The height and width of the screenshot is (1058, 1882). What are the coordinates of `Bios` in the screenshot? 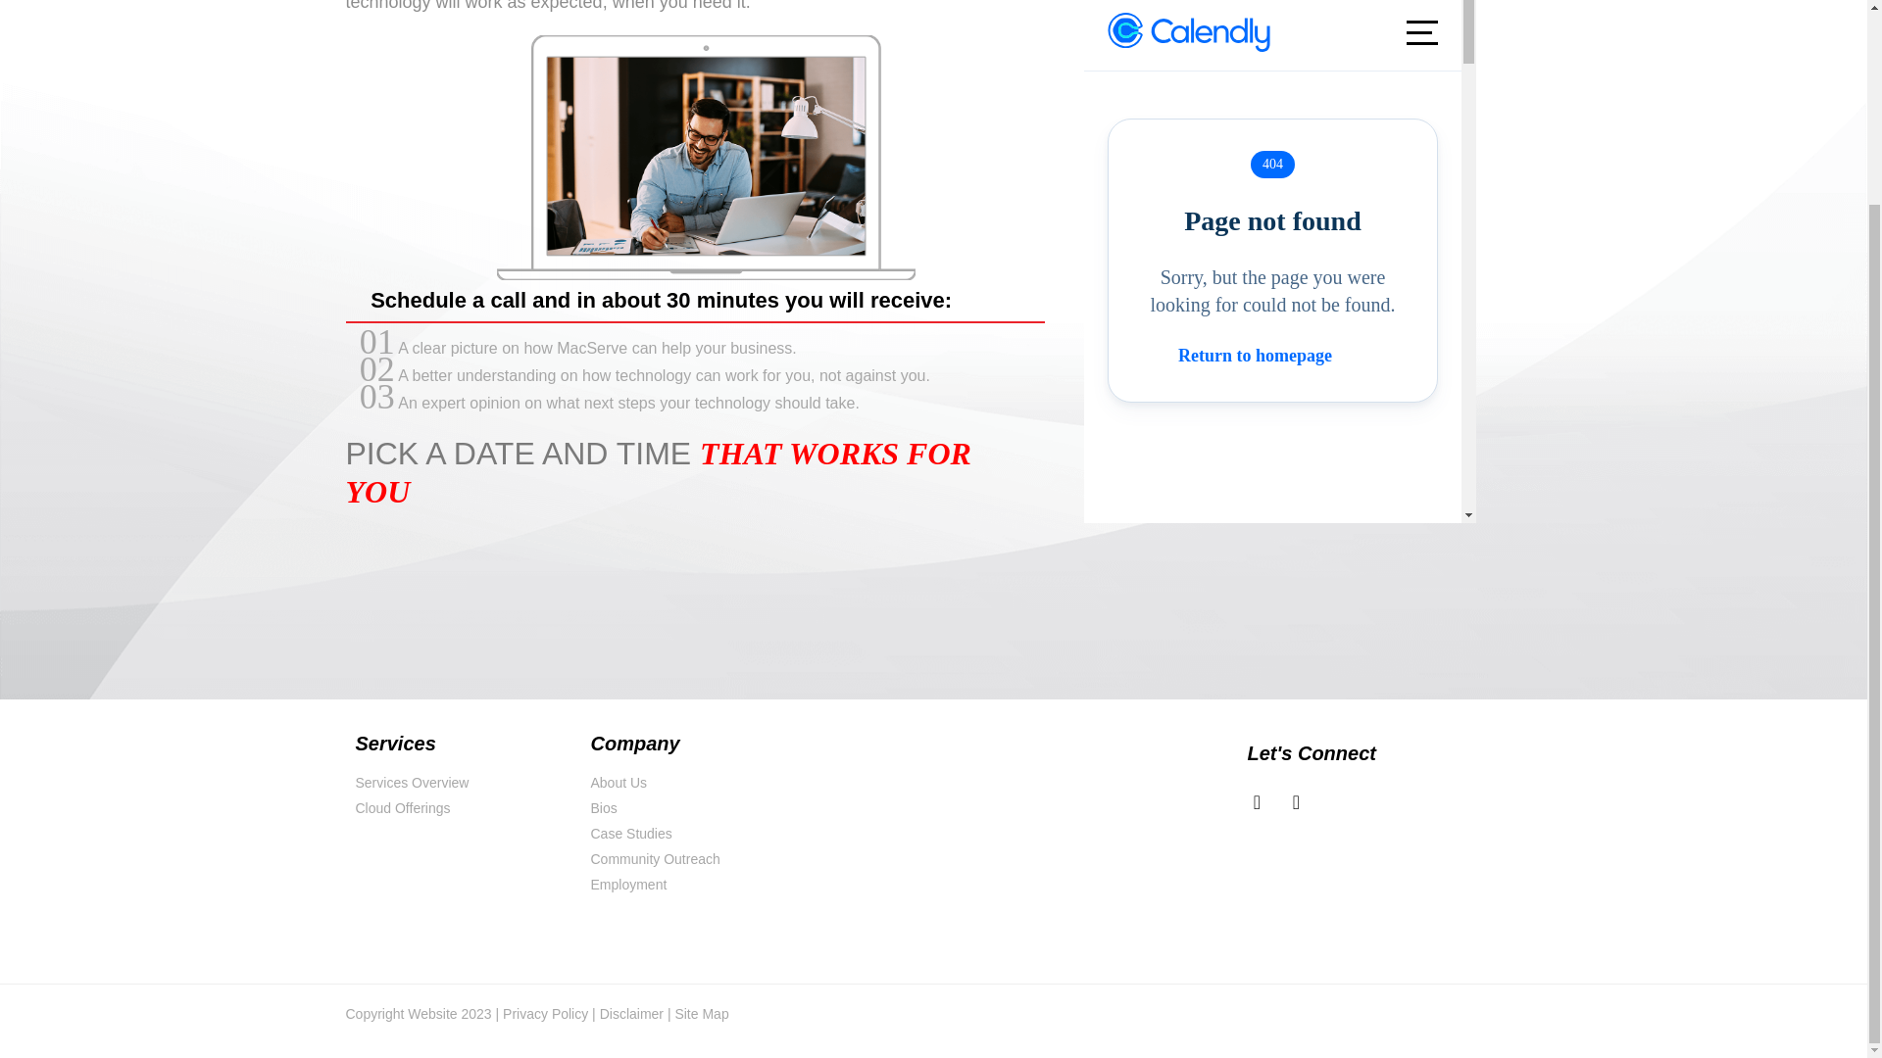 It's located at (698, 808).